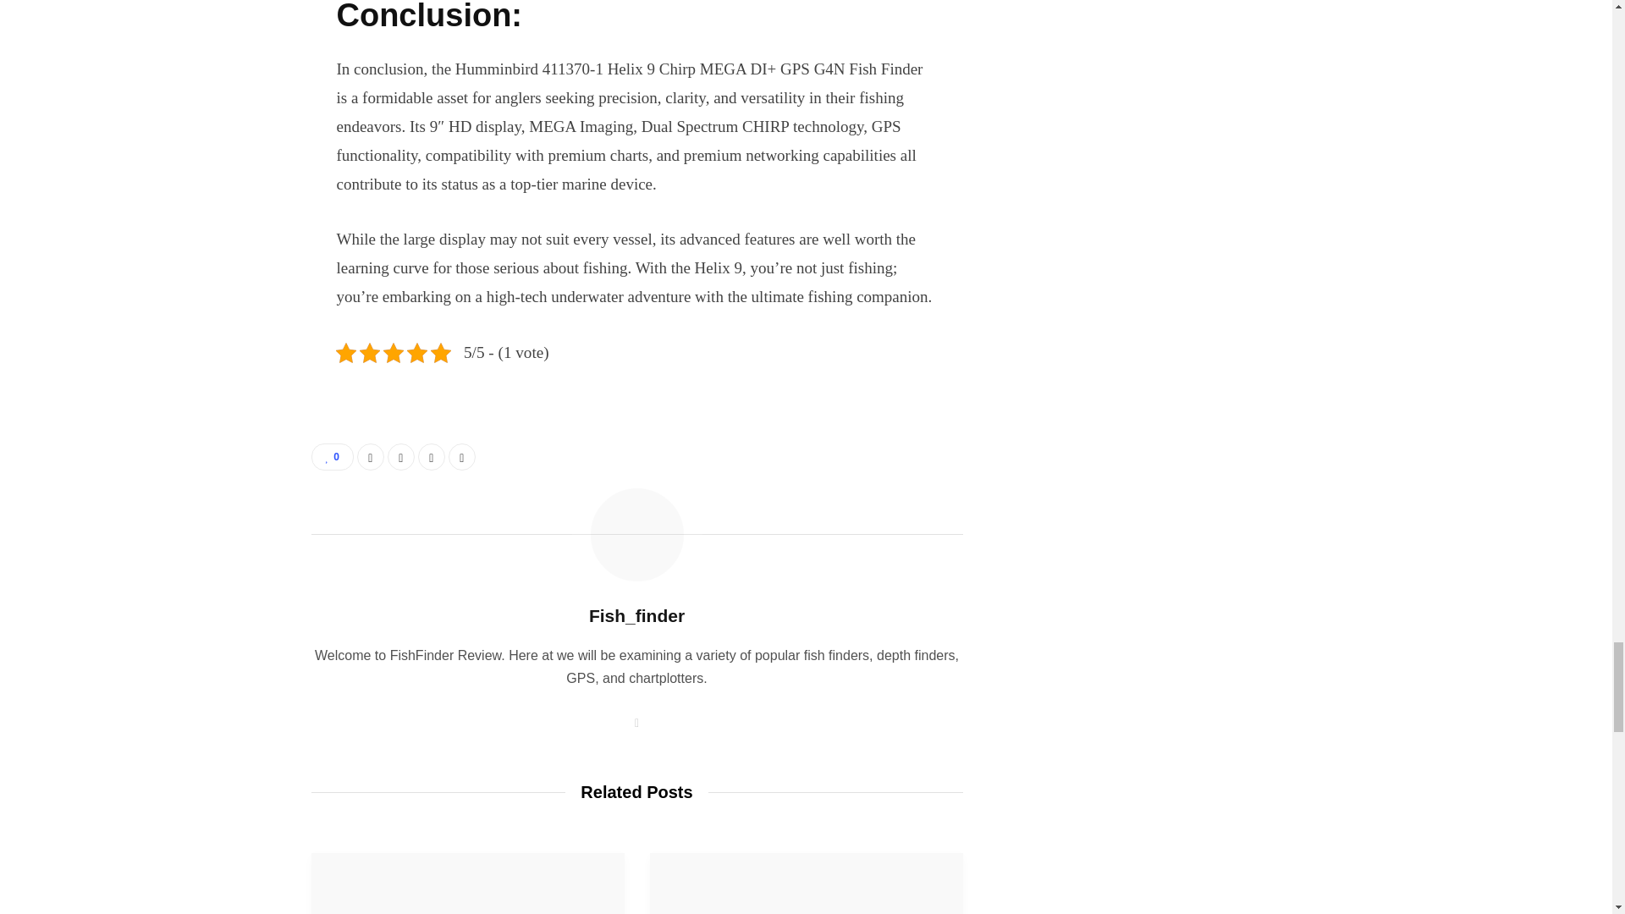 The image size is (1625, 914). What do you see at coordinates (333, 457) in the screenshot?
I see `0` at bounding box center [333, 457].